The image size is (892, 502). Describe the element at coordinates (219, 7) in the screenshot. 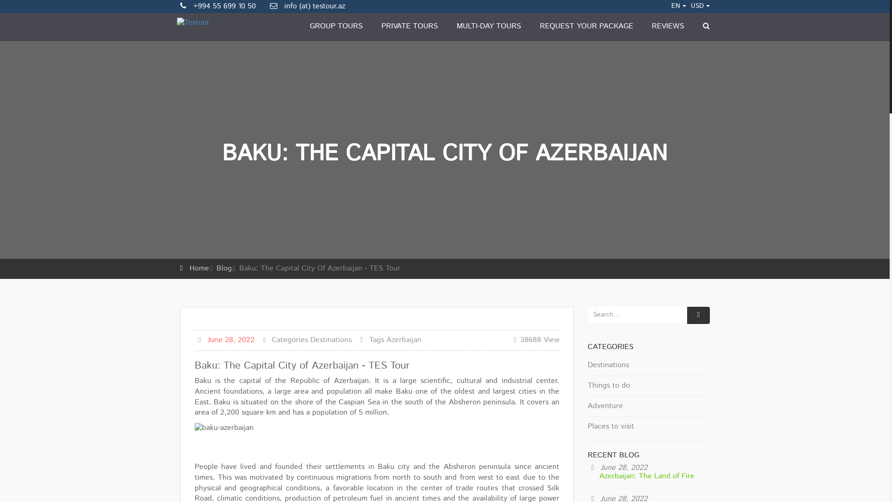

I see `   +994 55 699 10 50` at that location.